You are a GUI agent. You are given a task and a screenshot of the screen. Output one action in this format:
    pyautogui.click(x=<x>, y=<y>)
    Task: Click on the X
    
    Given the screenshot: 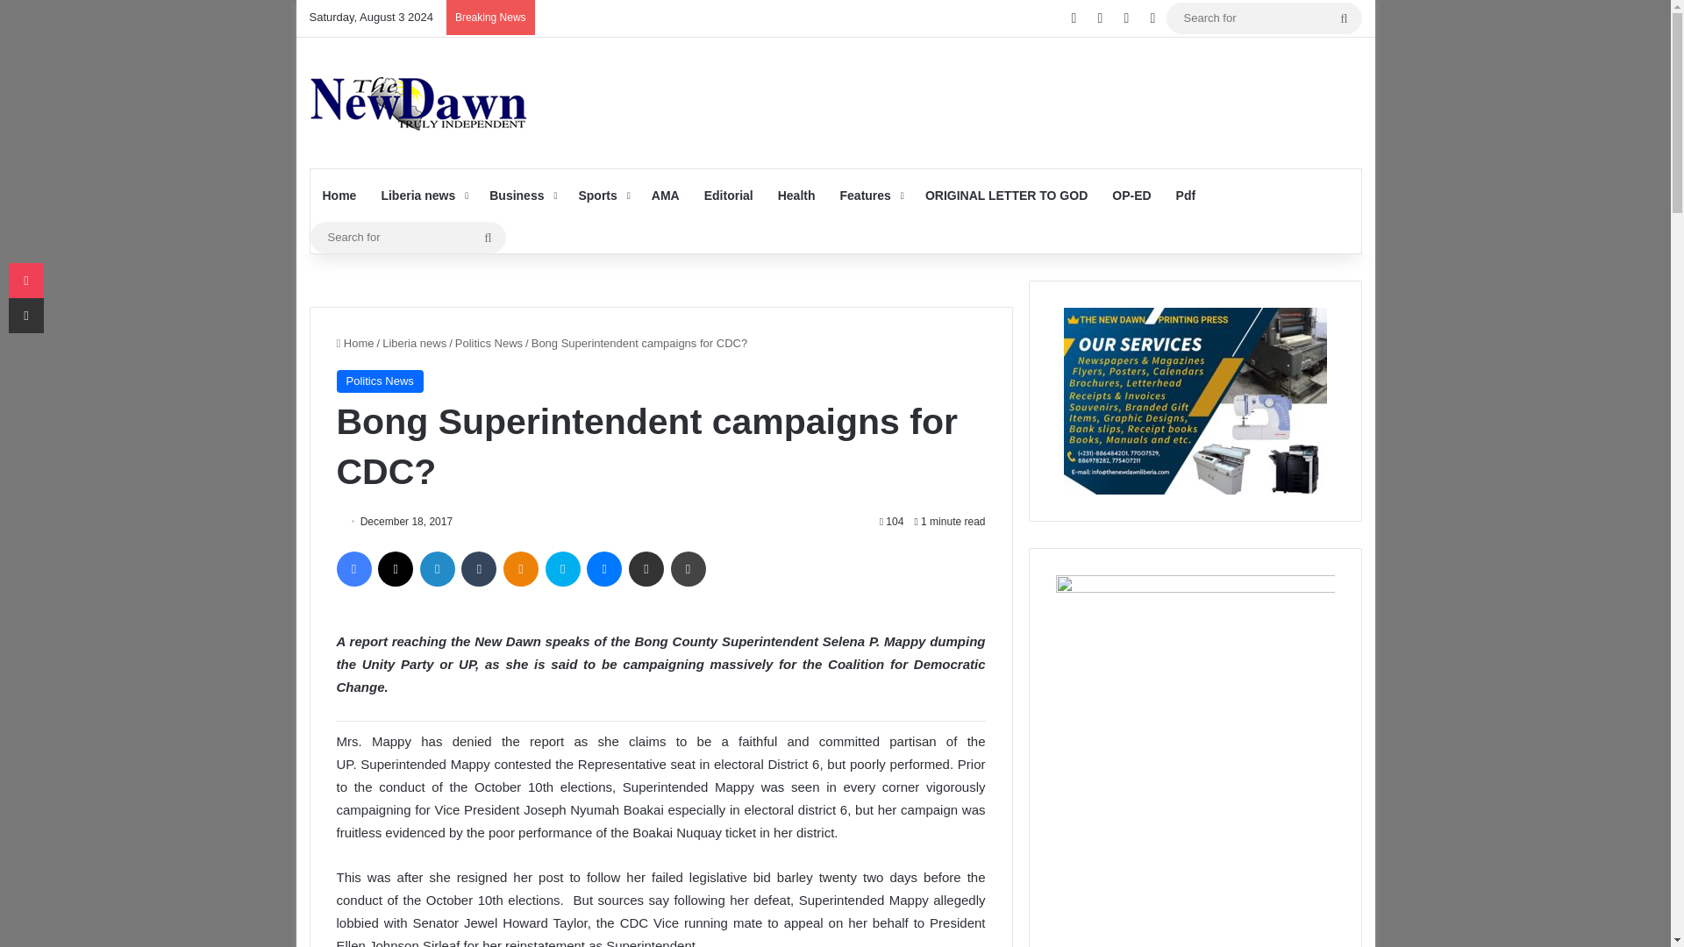 What is the action you would take?
    pyautogui.click(x=395, y=568)
    